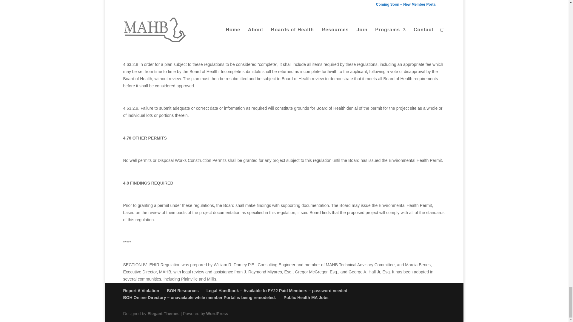 This screenshot has width=573, height=322. Describe the element at coordinates (183, 290) in the screenshot. I see `BOH Resources` at that location.